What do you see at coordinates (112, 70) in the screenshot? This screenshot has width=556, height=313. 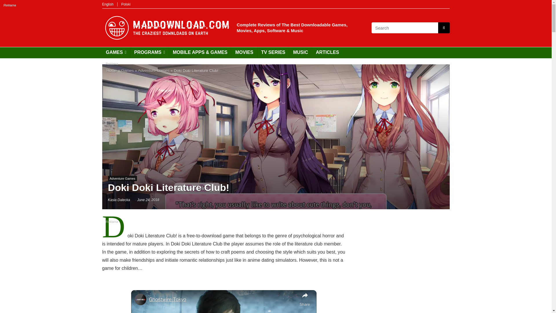 I see `Home` at bounding box center [112, 70].